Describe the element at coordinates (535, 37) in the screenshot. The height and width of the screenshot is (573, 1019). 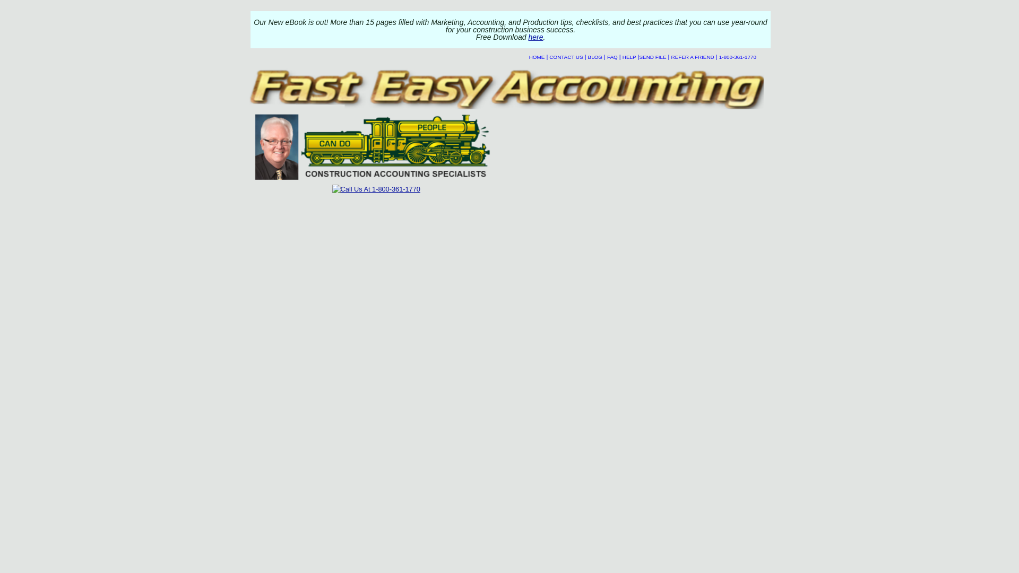
I see `here` at that location.